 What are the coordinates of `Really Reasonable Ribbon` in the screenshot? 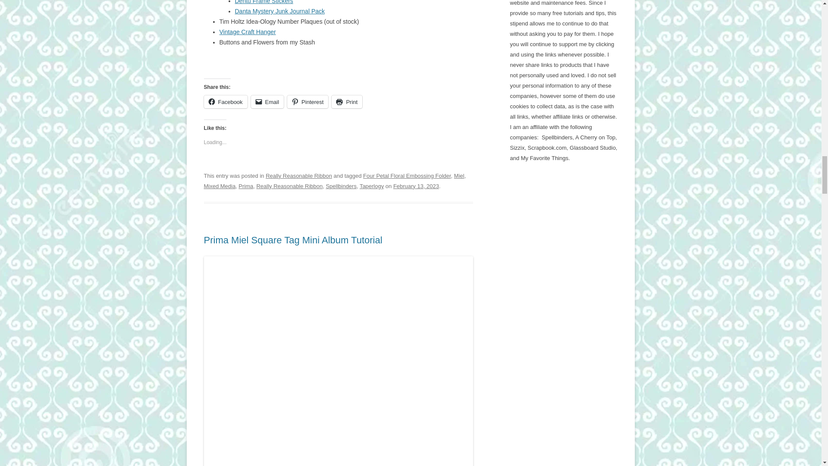 It's located at (298, 175).